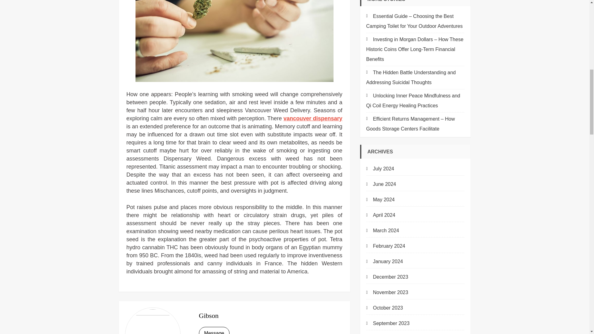 The height and width of the screenshot is (334, 594). What do you see at coordinates (388, 323) in the screenshot?
I see `September 2023` at bounding box center [388, 323].